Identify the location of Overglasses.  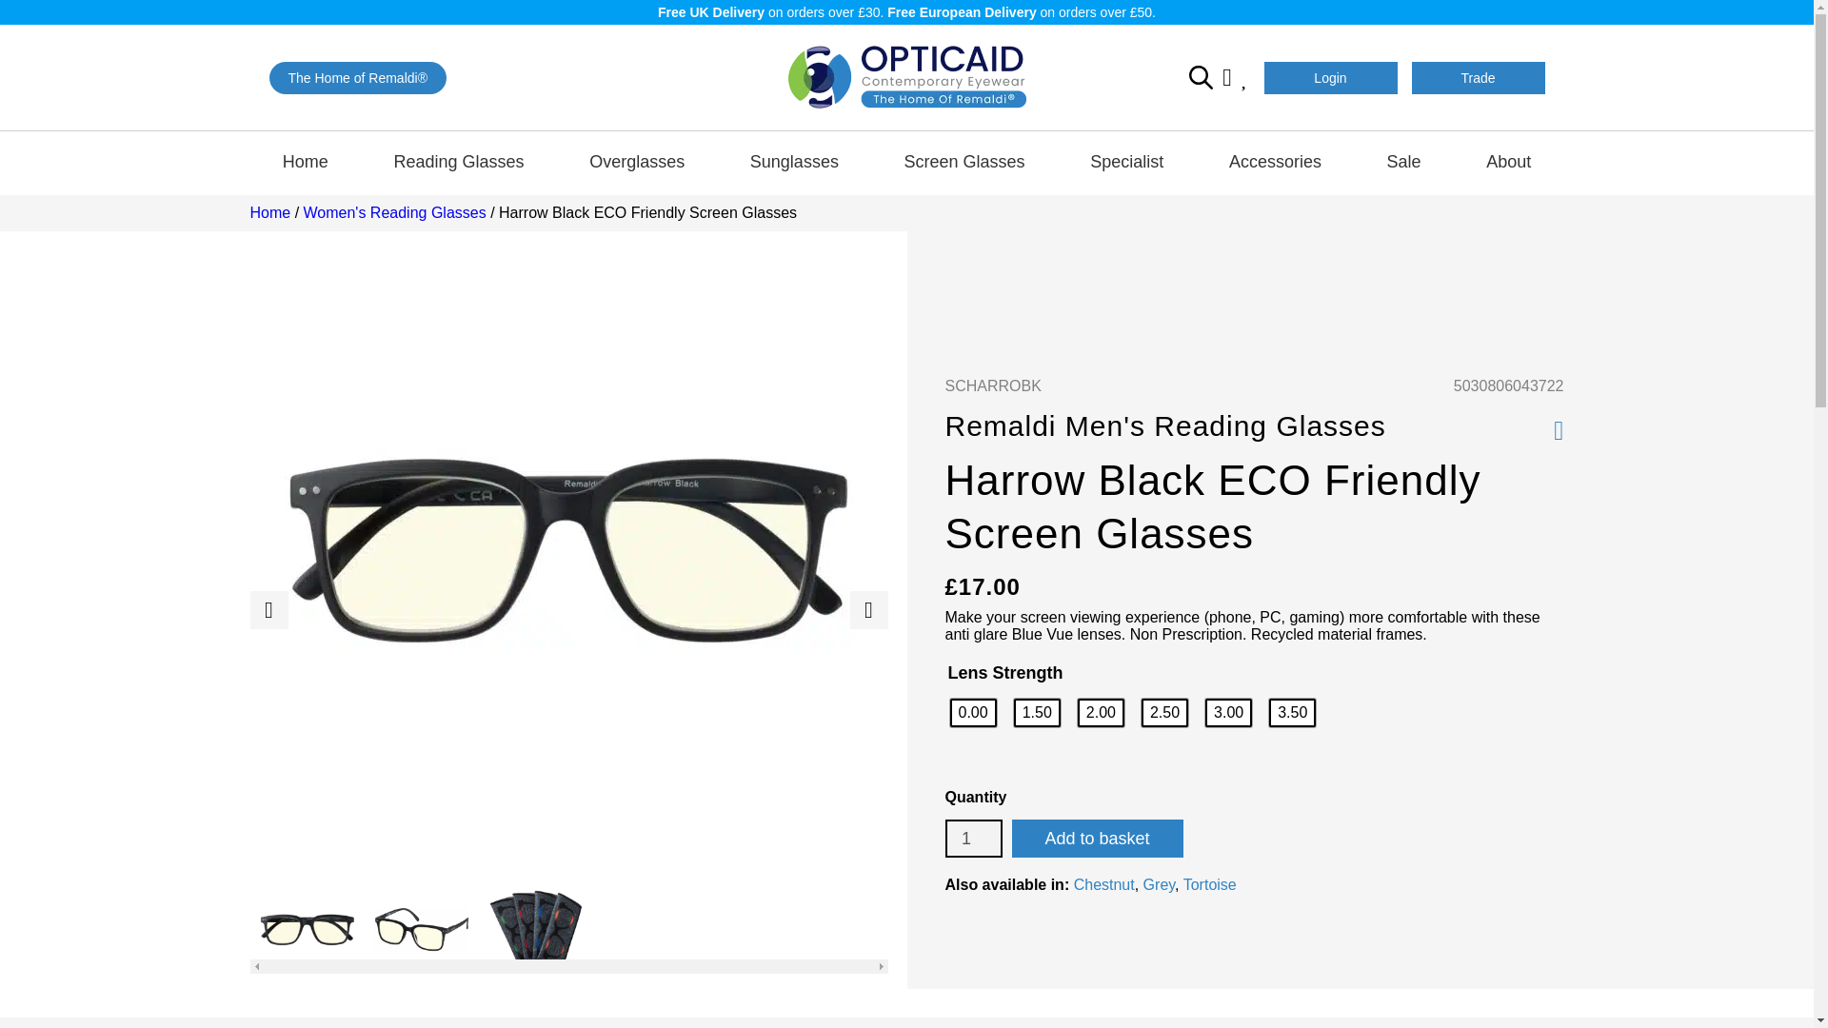
(638, 162).